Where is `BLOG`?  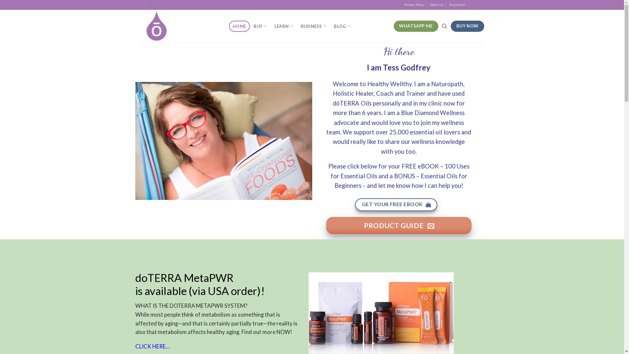 BLOG is located at coordinates (342, 26).